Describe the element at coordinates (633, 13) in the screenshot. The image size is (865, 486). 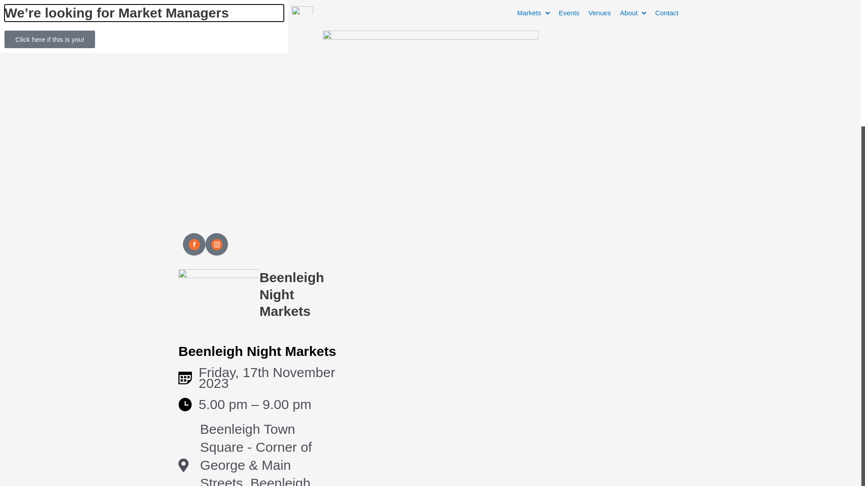
I see `About` at that location.